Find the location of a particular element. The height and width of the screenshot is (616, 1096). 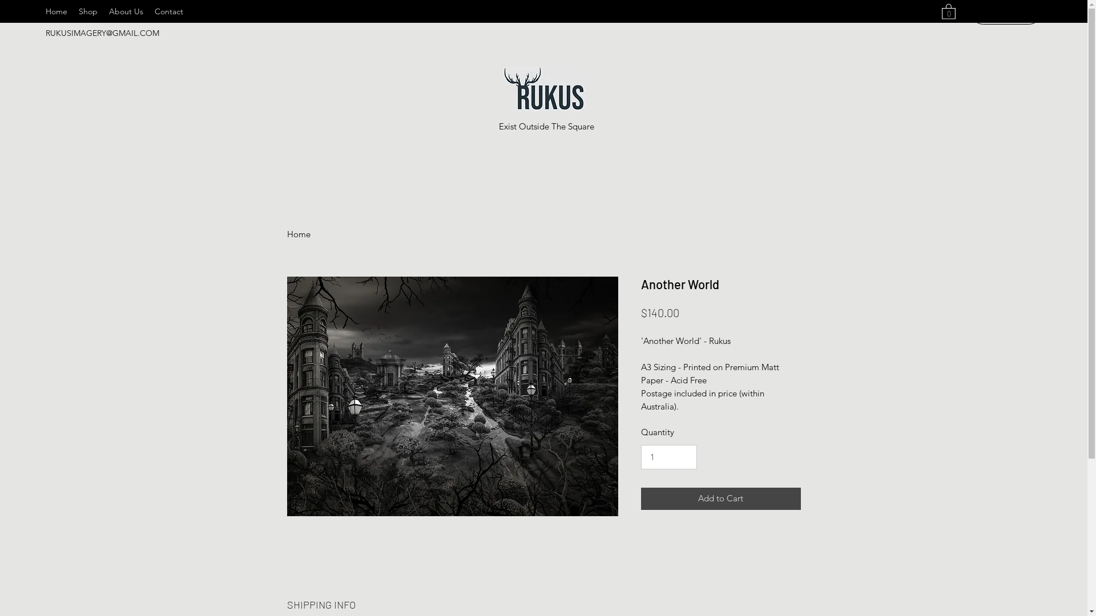

Add to Cart is located at coordinates (720, 499).